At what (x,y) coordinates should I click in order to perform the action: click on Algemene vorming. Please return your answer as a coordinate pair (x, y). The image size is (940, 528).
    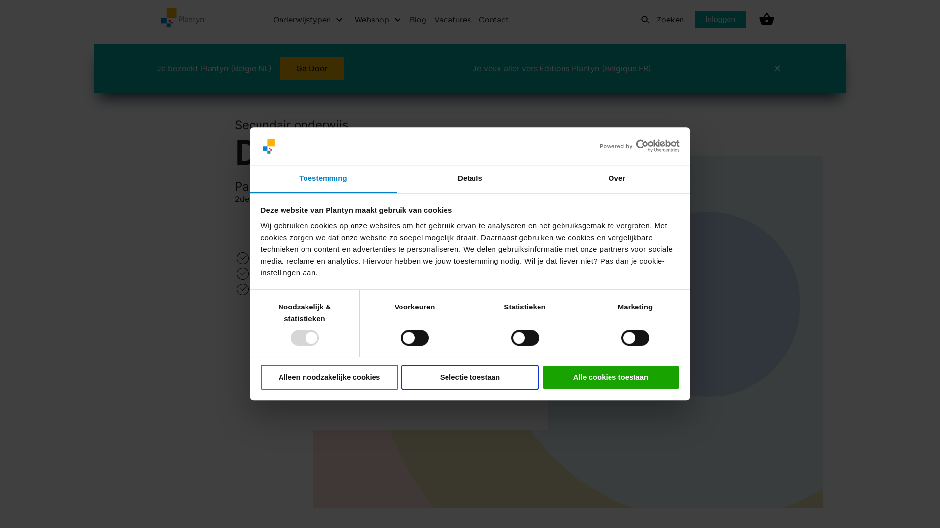
    Looking at the image, I should click on (353, 57).